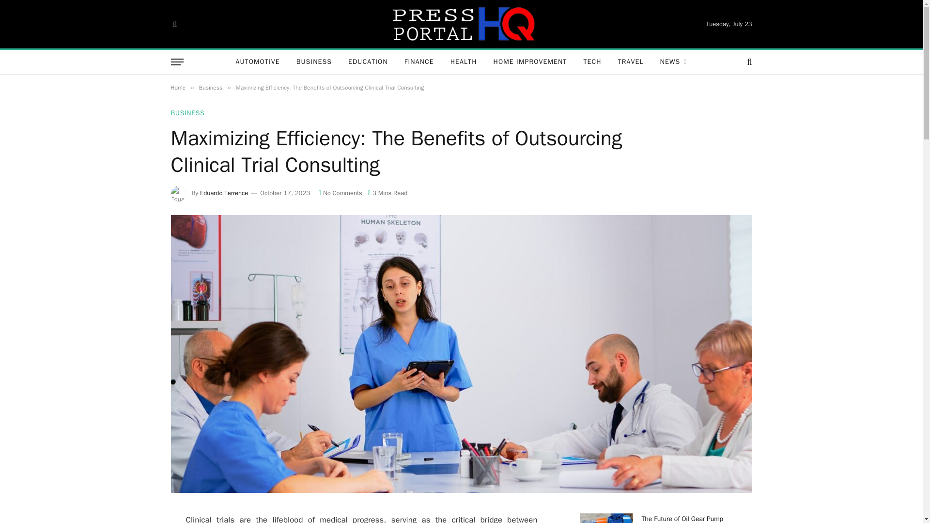  What do you see at coordinates (224, 193) in the screenshot?
I see `Eduardo Terrence` at bounding box center [224, 193].